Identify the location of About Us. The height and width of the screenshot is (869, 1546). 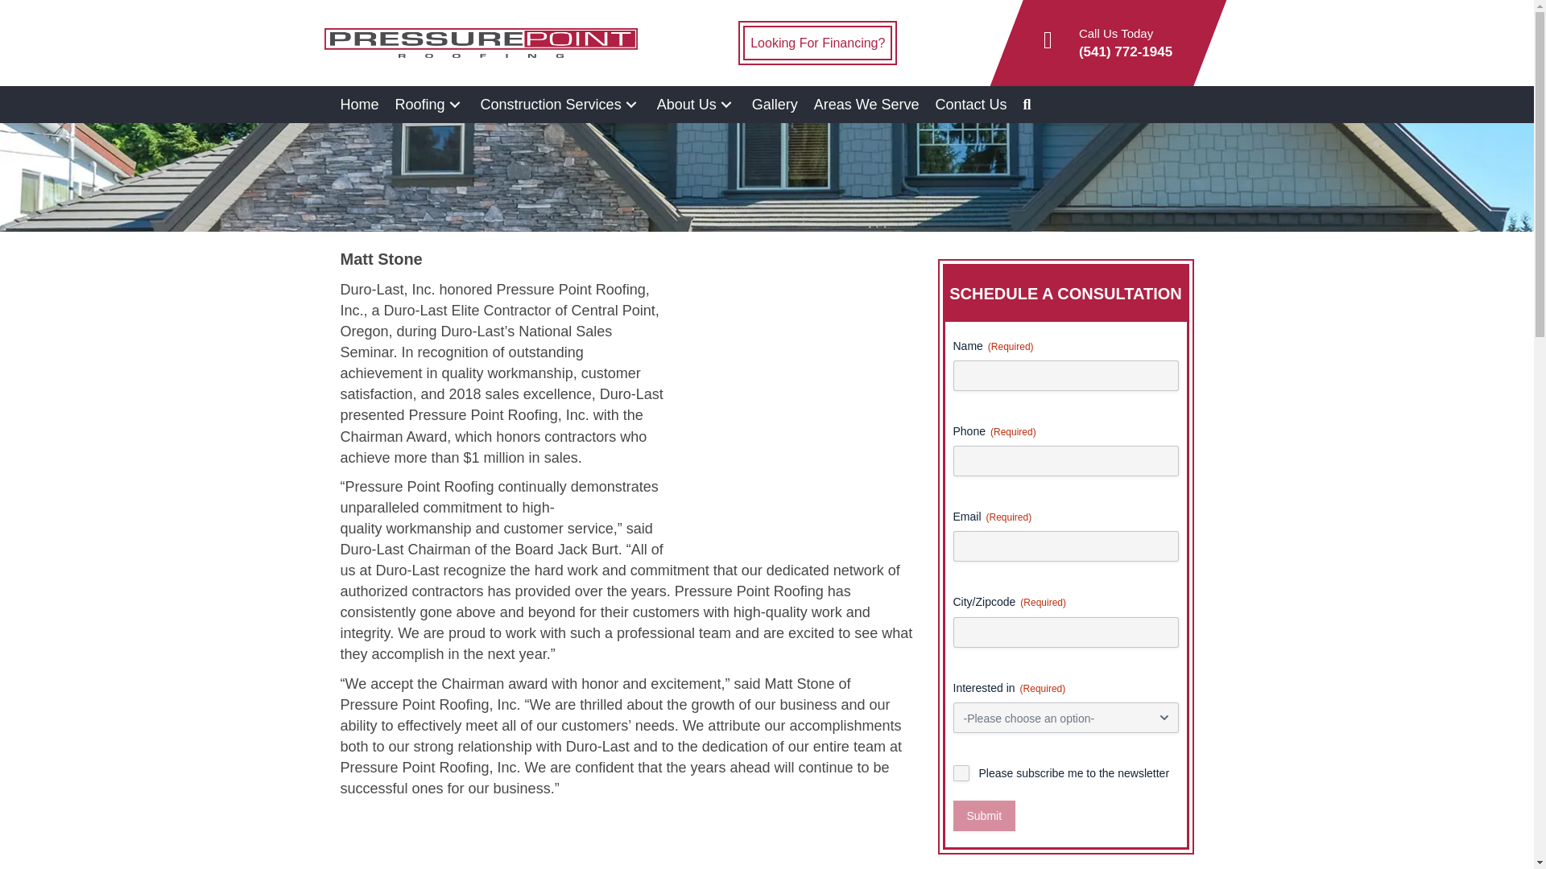
(696, 105).